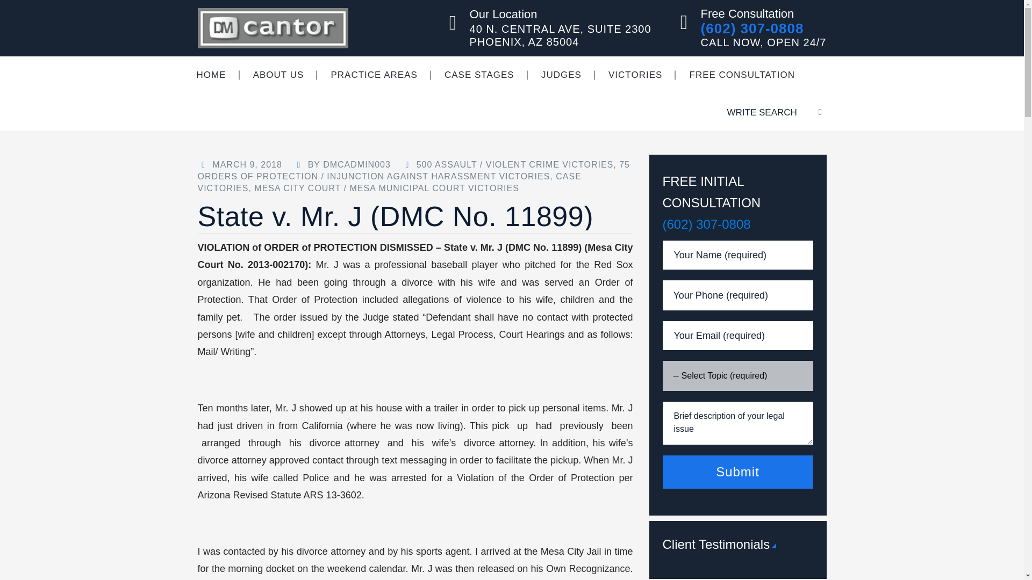  What do you see at coordinates (273, 28) in the screenshot?
I see `DM Cantor` at bounding box center [273, 28].